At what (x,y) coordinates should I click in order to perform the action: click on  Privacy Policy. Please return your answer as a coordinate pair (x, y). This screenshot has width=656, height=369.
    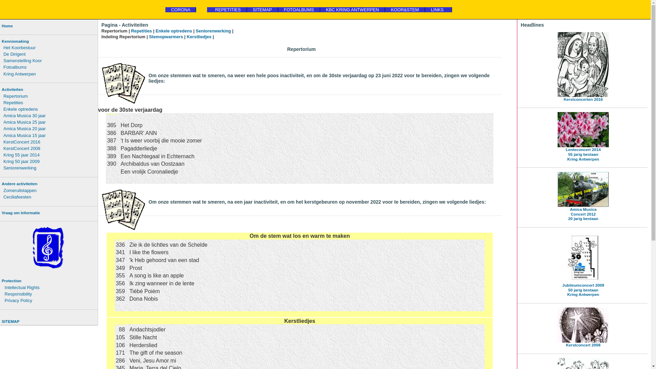
    Looking at the image, I should click on (50, 301).